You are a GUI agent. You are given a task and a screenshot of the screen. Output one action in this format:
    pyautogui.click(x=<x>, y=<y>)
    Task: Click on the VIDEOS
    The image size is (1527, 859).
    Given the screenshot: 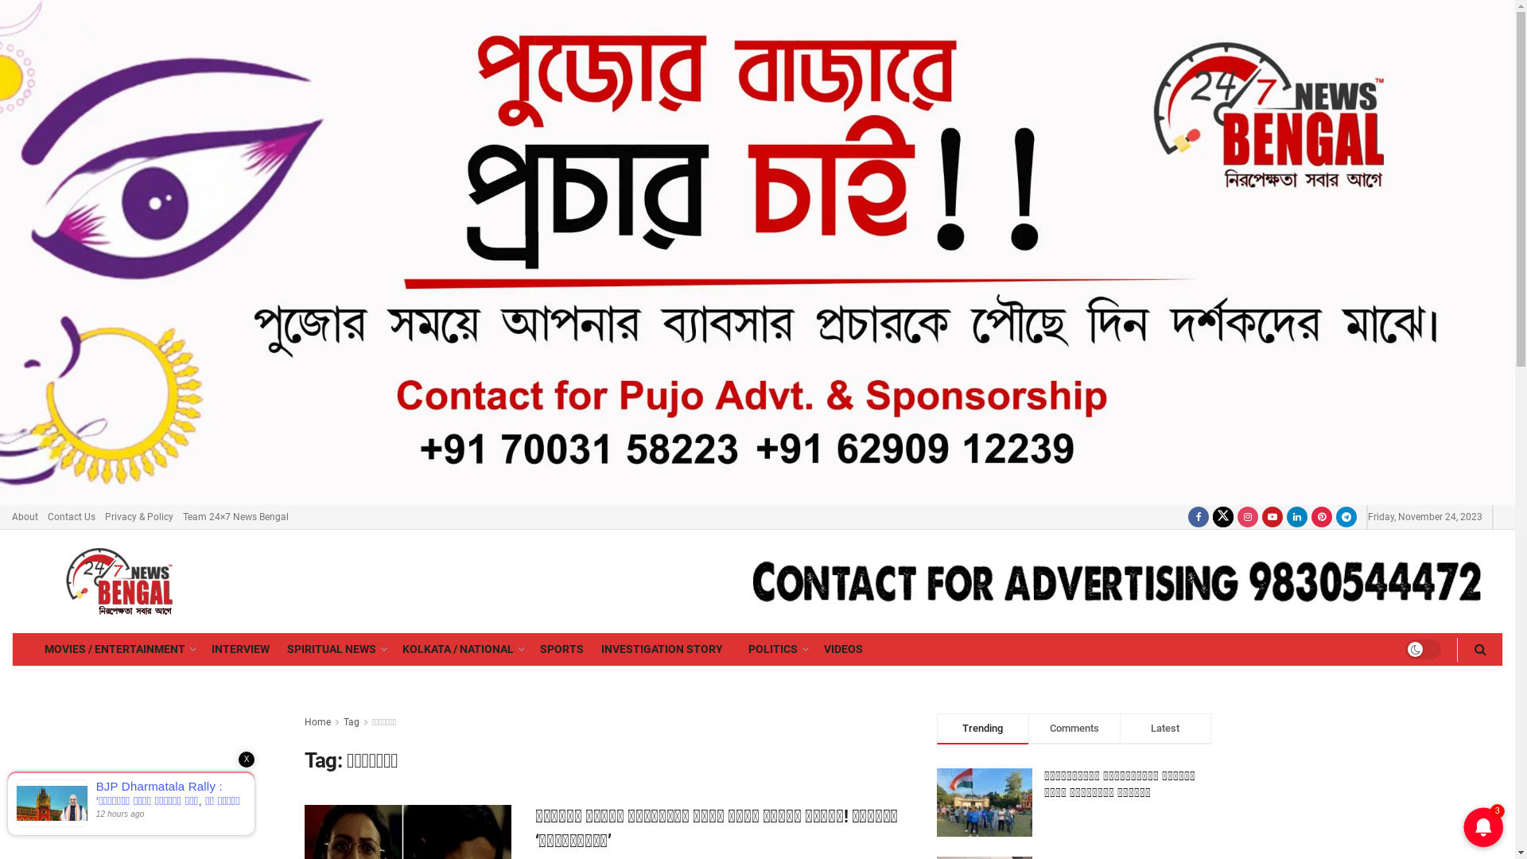 What is the action you would take?
    pyautogui.click(x=843, y=649)
    